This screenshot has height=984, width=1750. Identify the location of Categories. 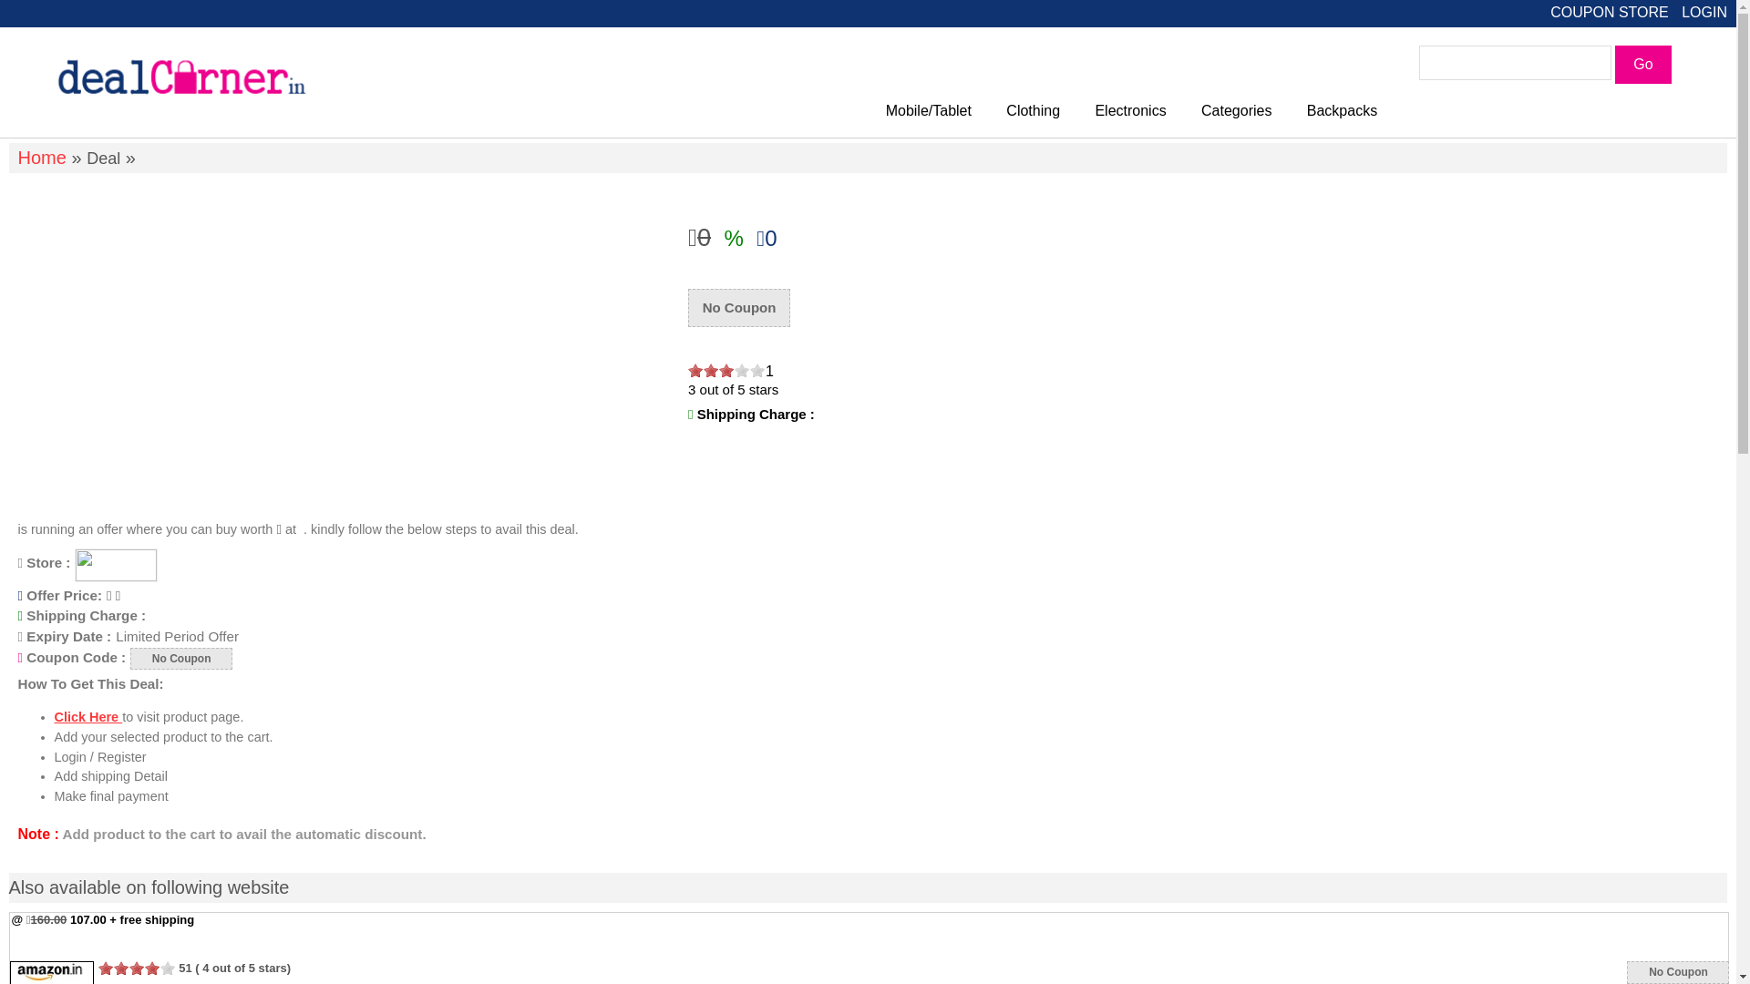
(1237, 110).